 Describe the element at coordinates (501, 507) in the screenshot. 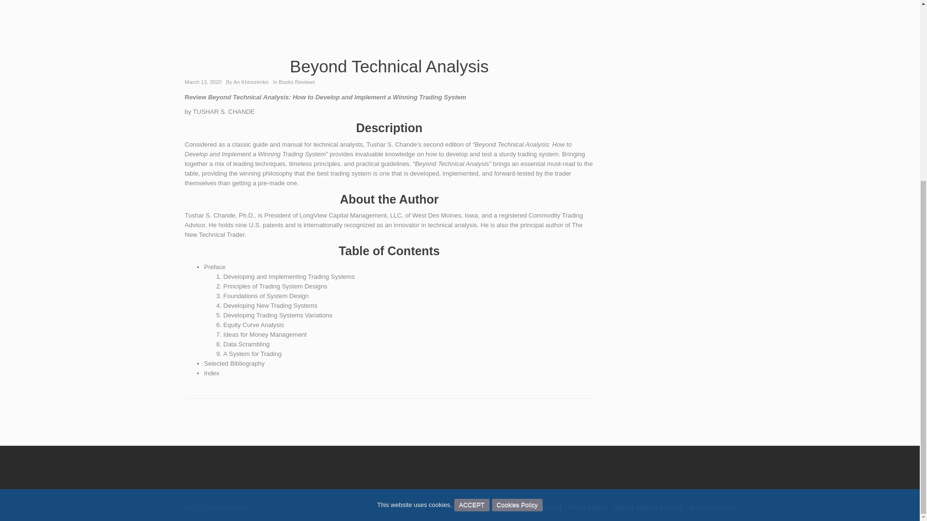

I see `Main` at that location.